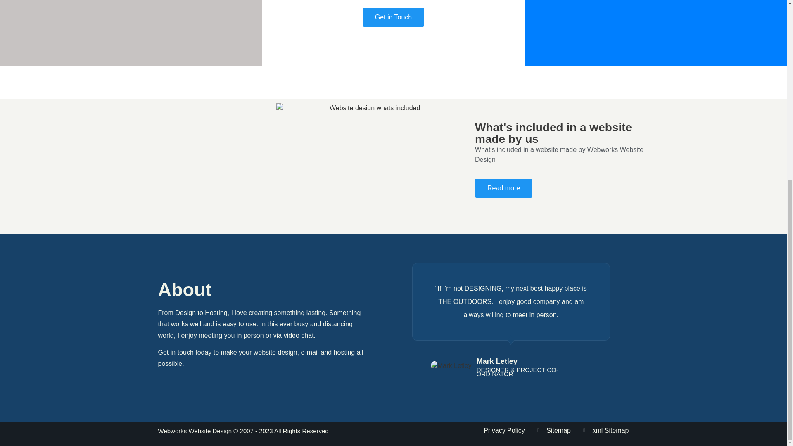 This screenshot has width=793, height=446. I want to click on Privacy Policy, so click(504, 431).